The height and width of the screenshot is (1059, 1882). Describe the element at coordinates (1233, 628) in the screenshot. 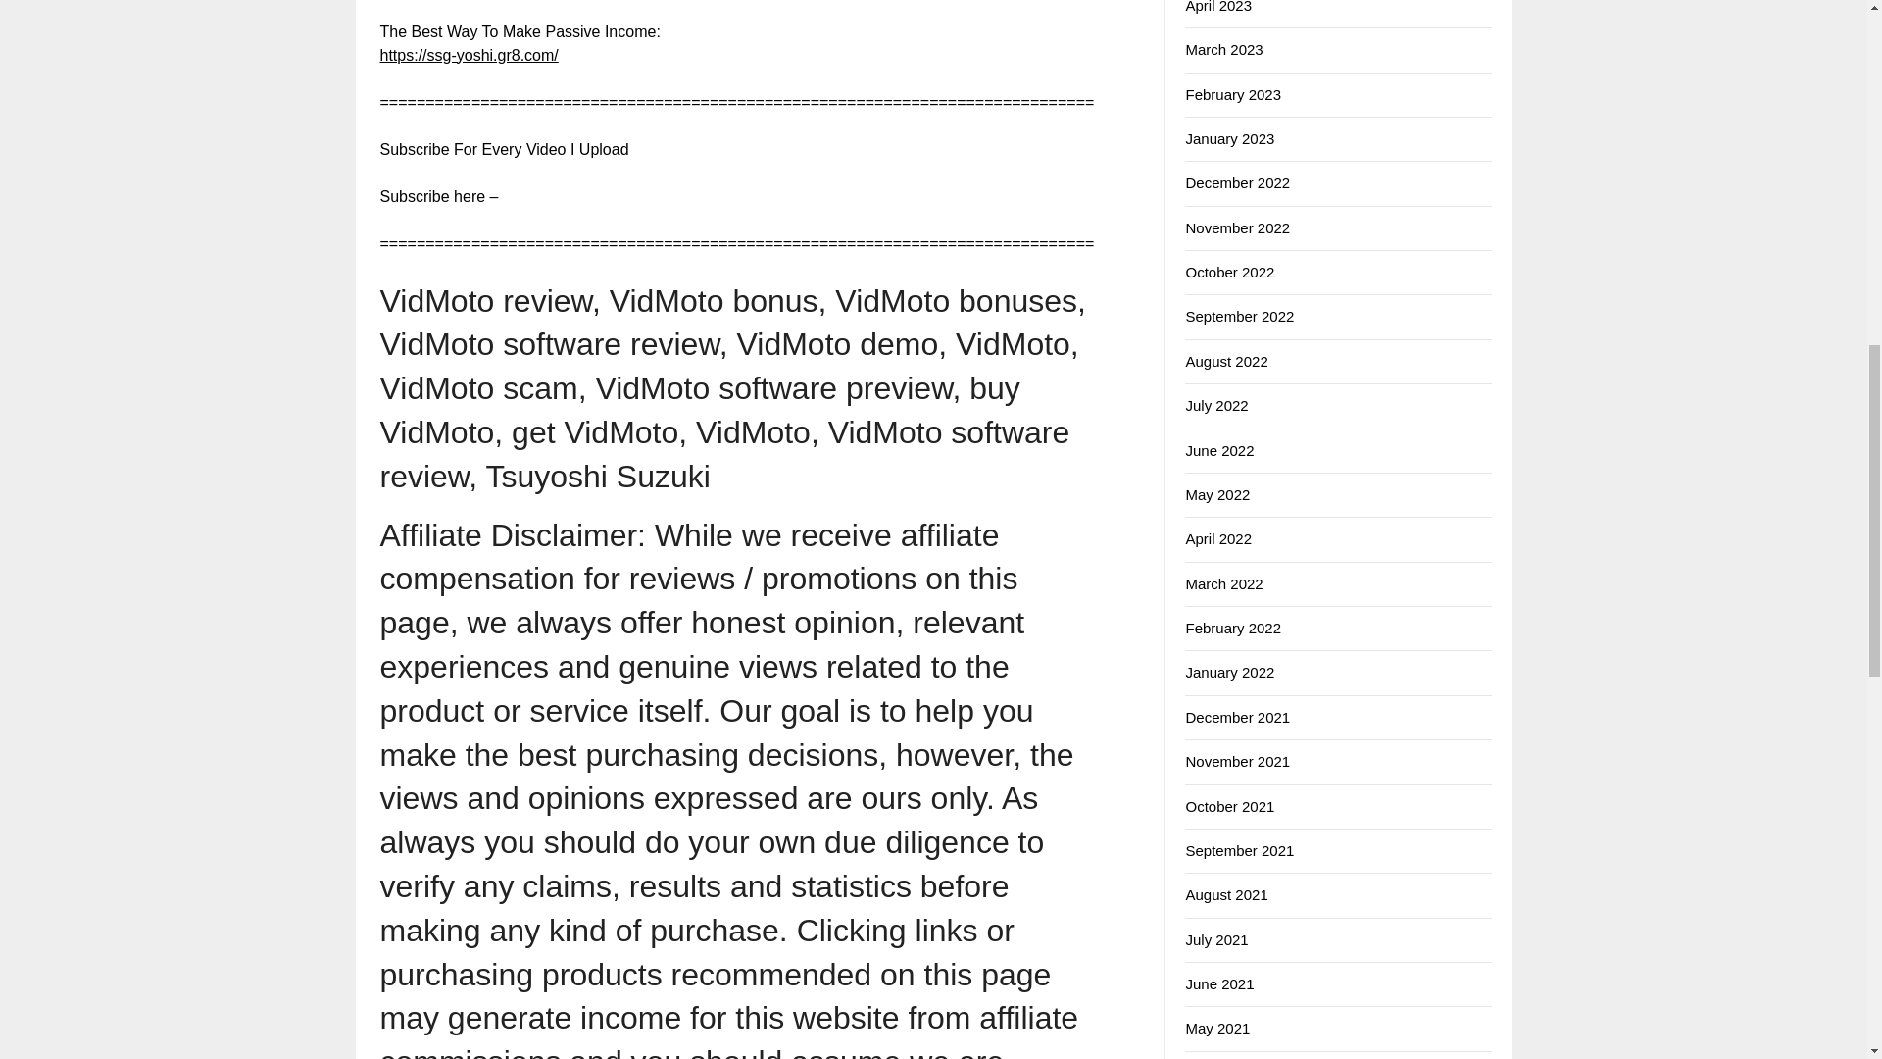

I see `February 2022` at that location.